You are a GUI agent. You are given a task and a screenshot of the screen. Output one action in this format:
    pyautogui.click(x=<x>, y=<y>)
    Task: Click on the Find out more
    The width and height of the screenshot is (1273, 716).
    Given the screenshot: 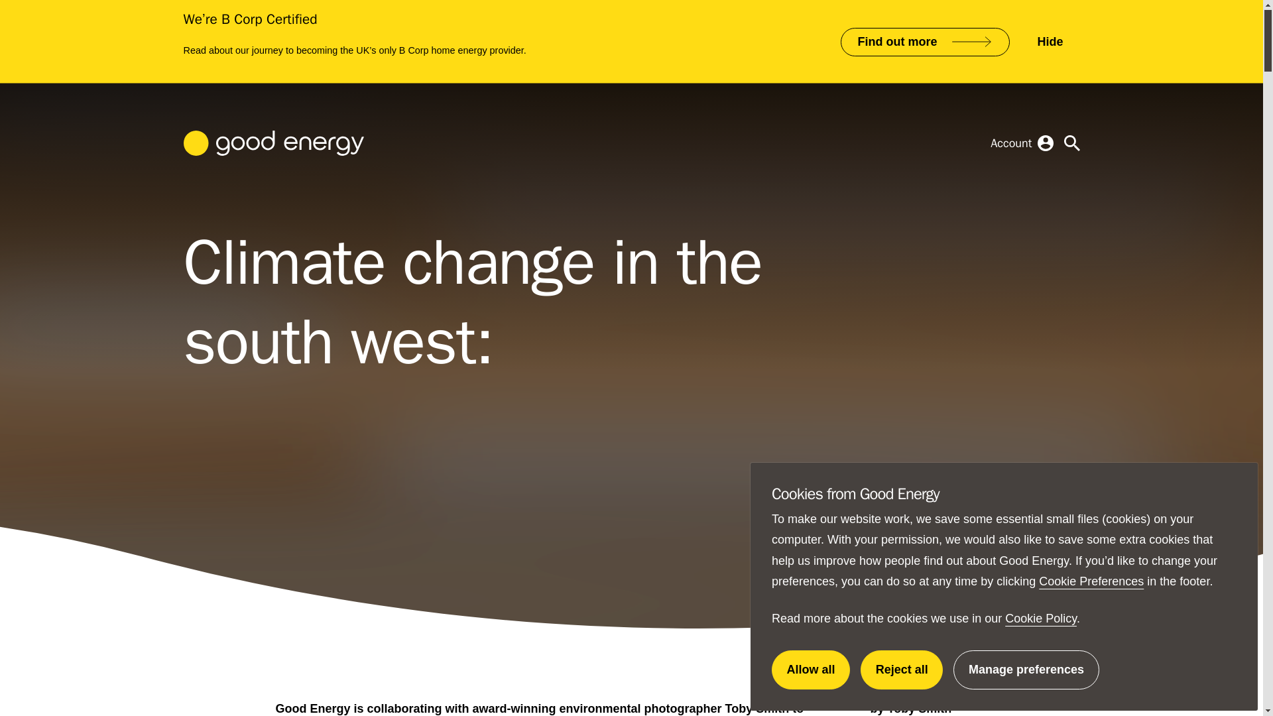 What is the action you would take?
    pyautogui.click(x=757, y=708)
    